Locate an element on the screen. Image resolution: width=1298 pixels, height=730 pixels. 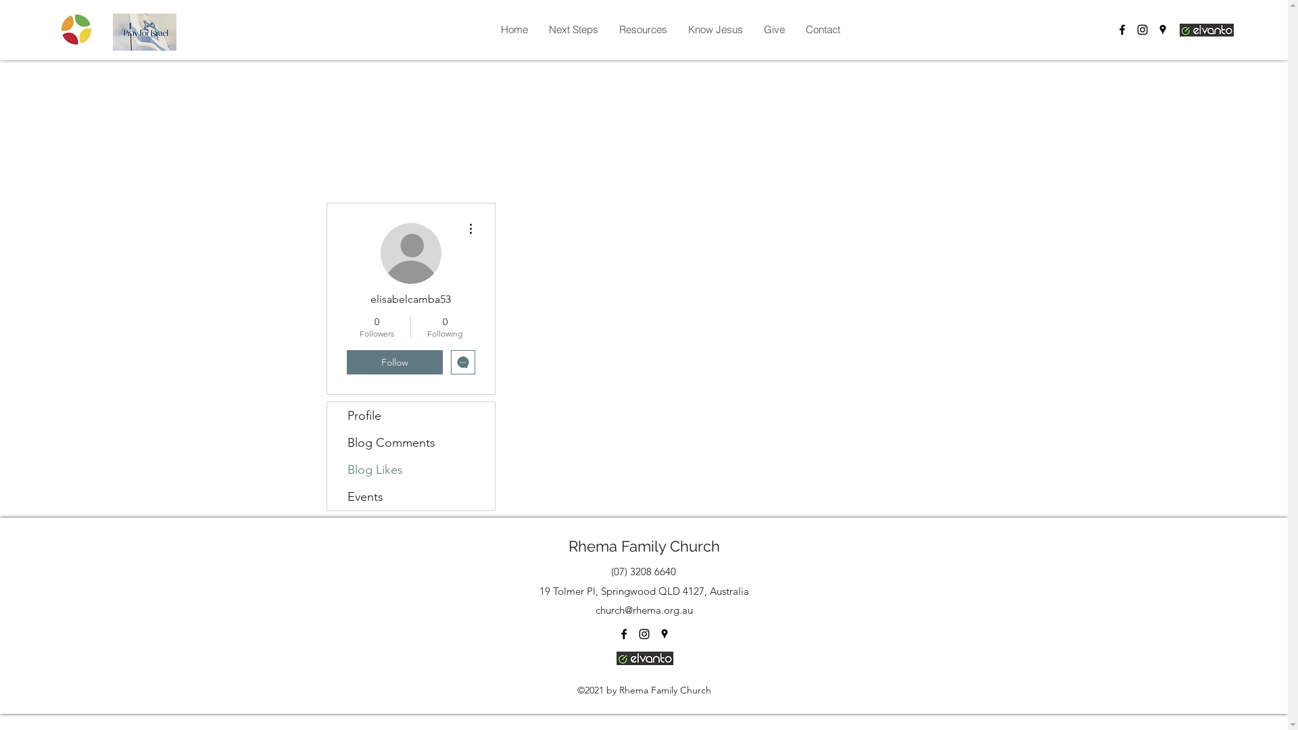
Next Steps is located at coordinates (573, 30).